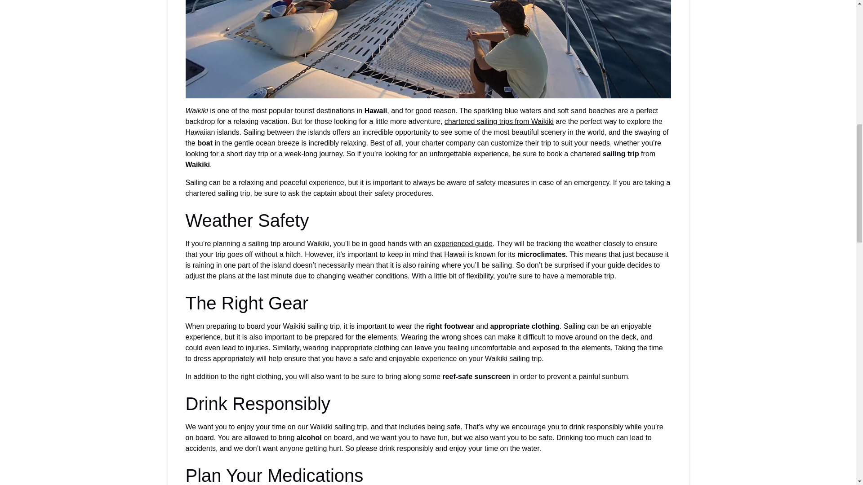 The image size is (863, 485). I want to click on chartered sailing trips from Waikiki, so click(499, 121).